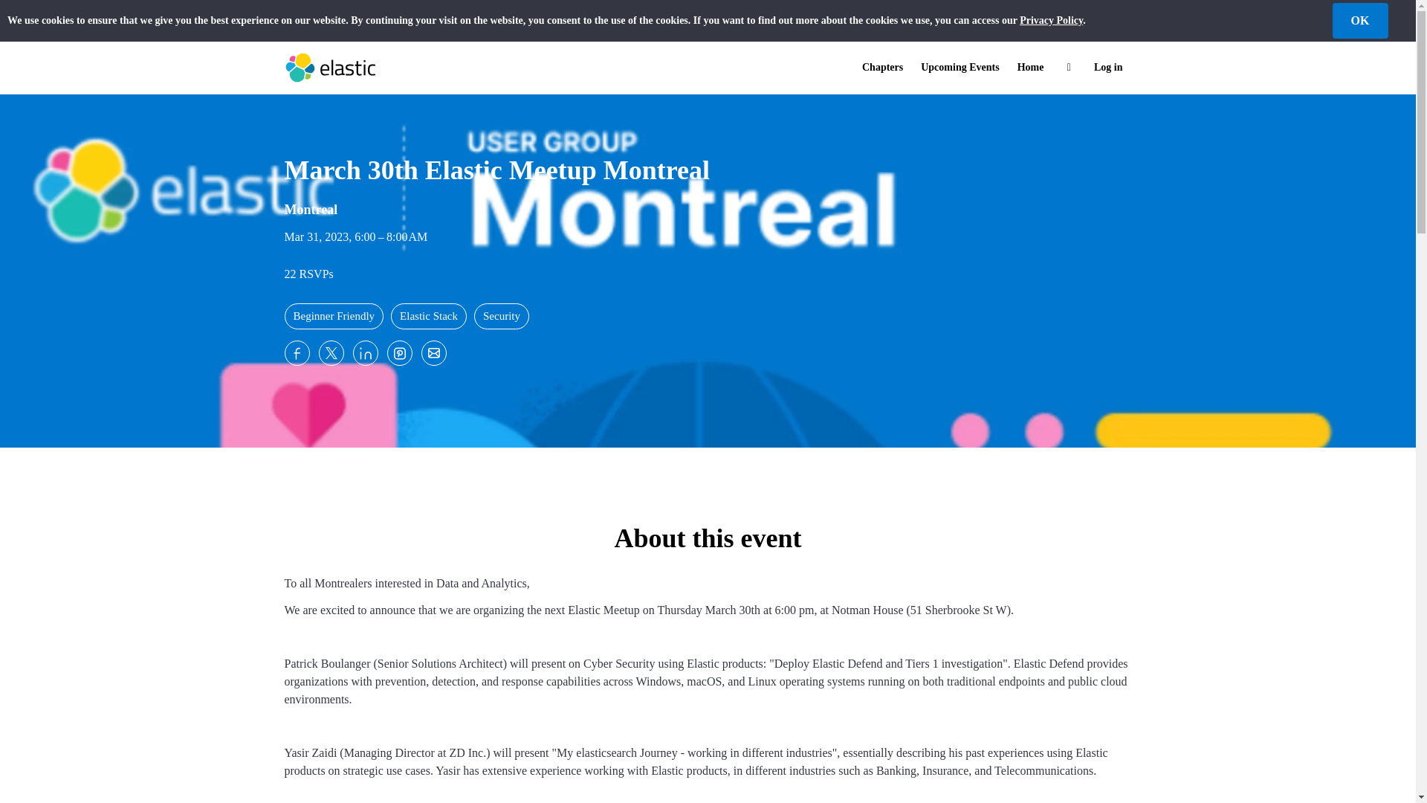  Describe the element at coordinates (882, 68) in the screenshot. I see `Chapters` at that location.